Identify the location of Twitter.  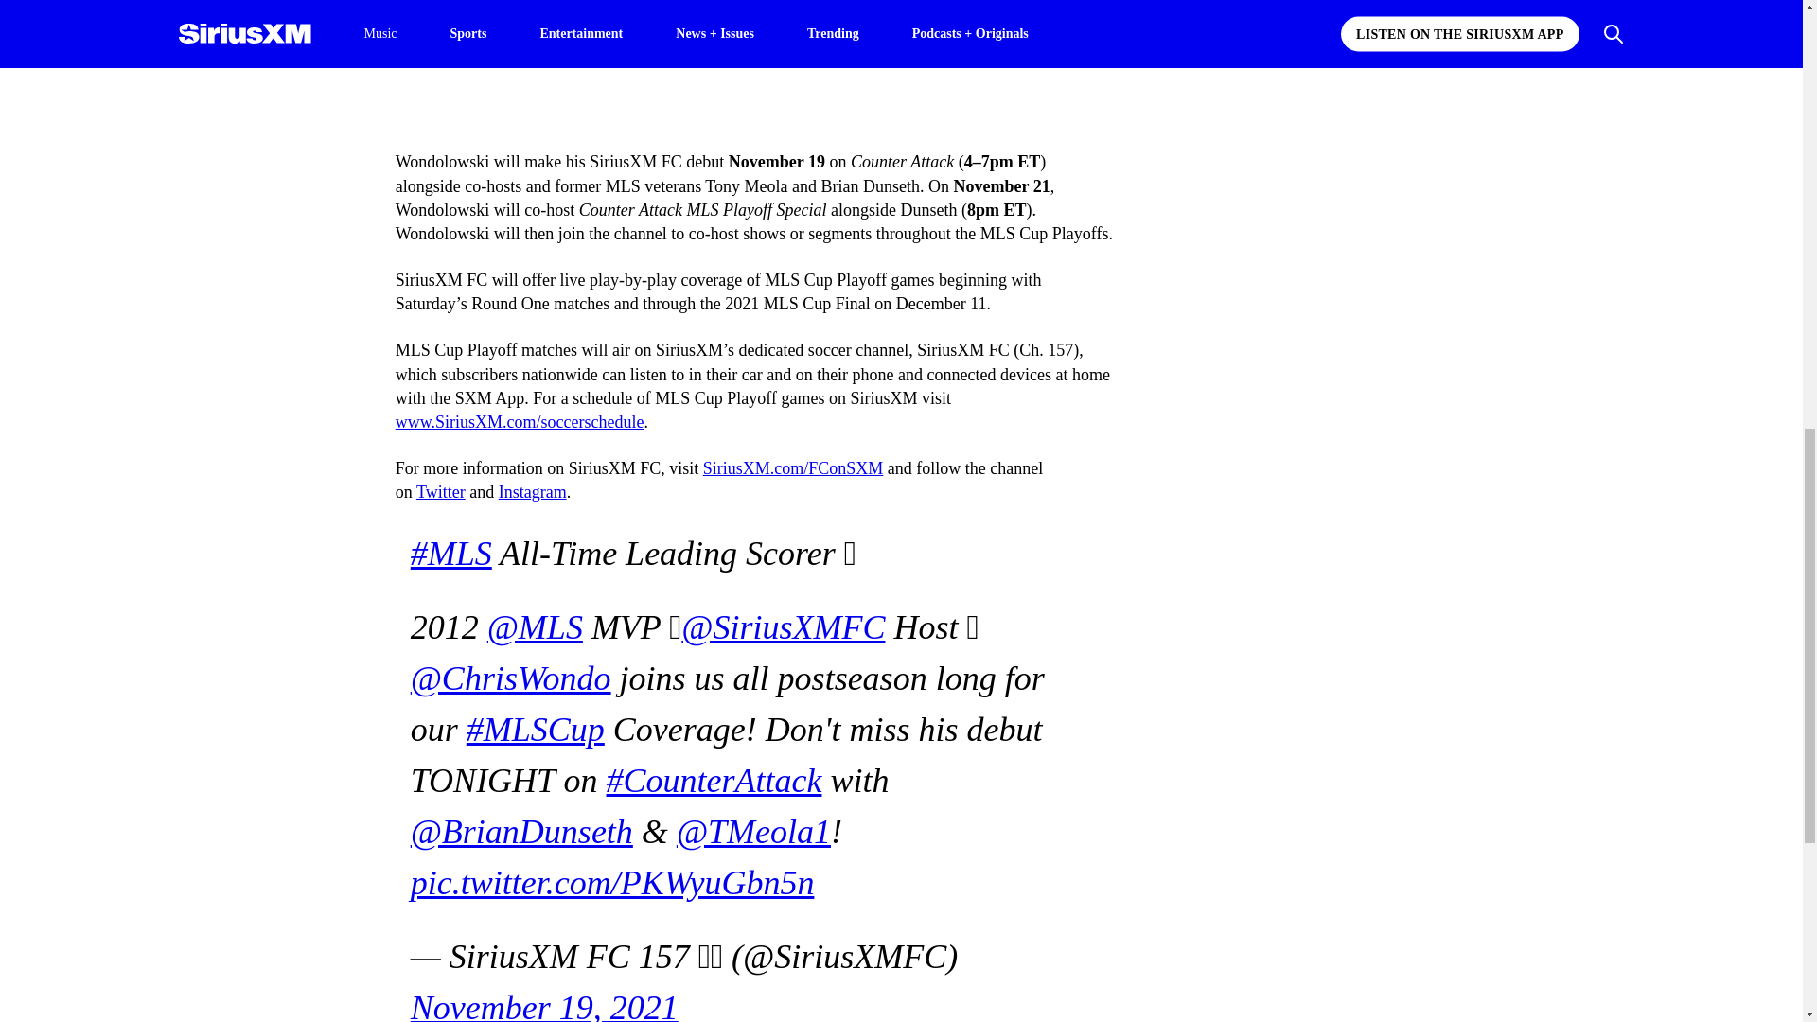
(440, 492).